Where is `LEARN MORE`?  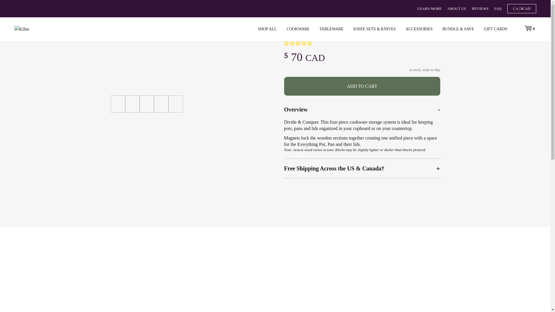 LEARN MORE is located at coordinates (430, 8).